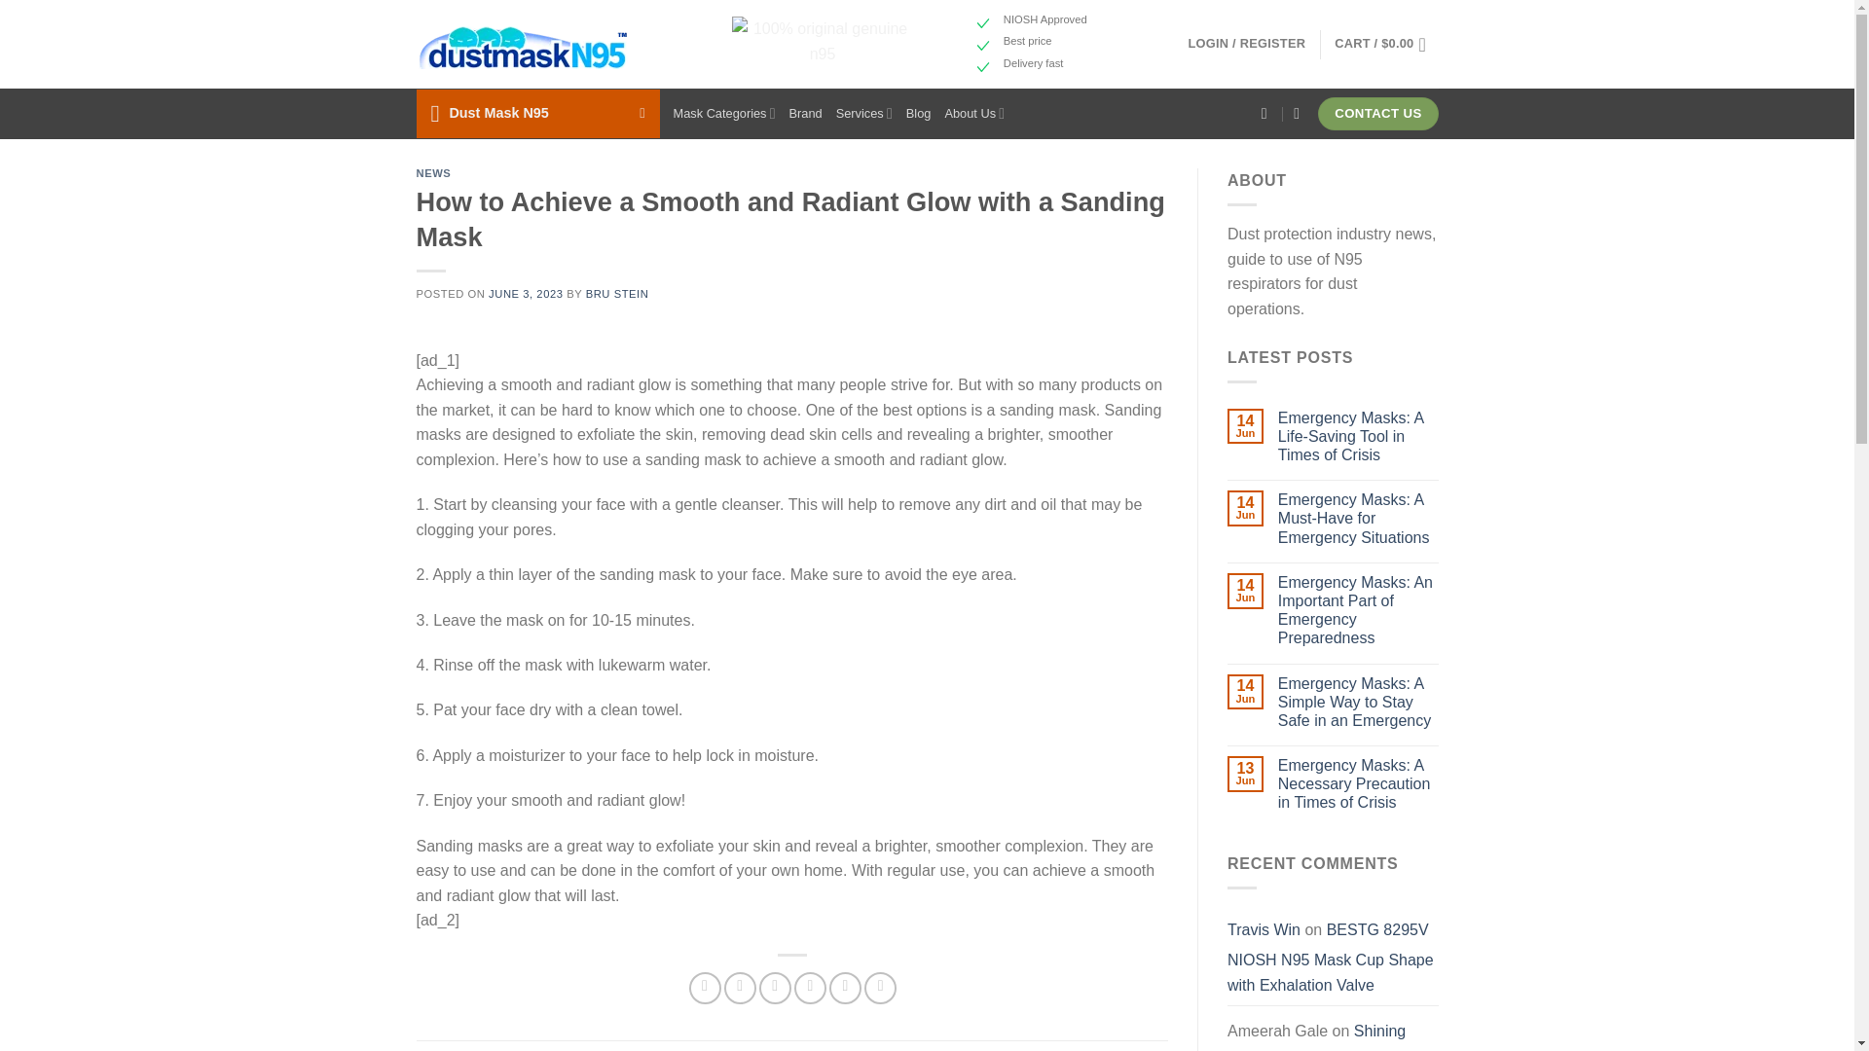 This screenshot has height=1051, width=1869. Describe the element at coordinates (775, 989) in the screenshot. I see `Email to a Friend` at that location.